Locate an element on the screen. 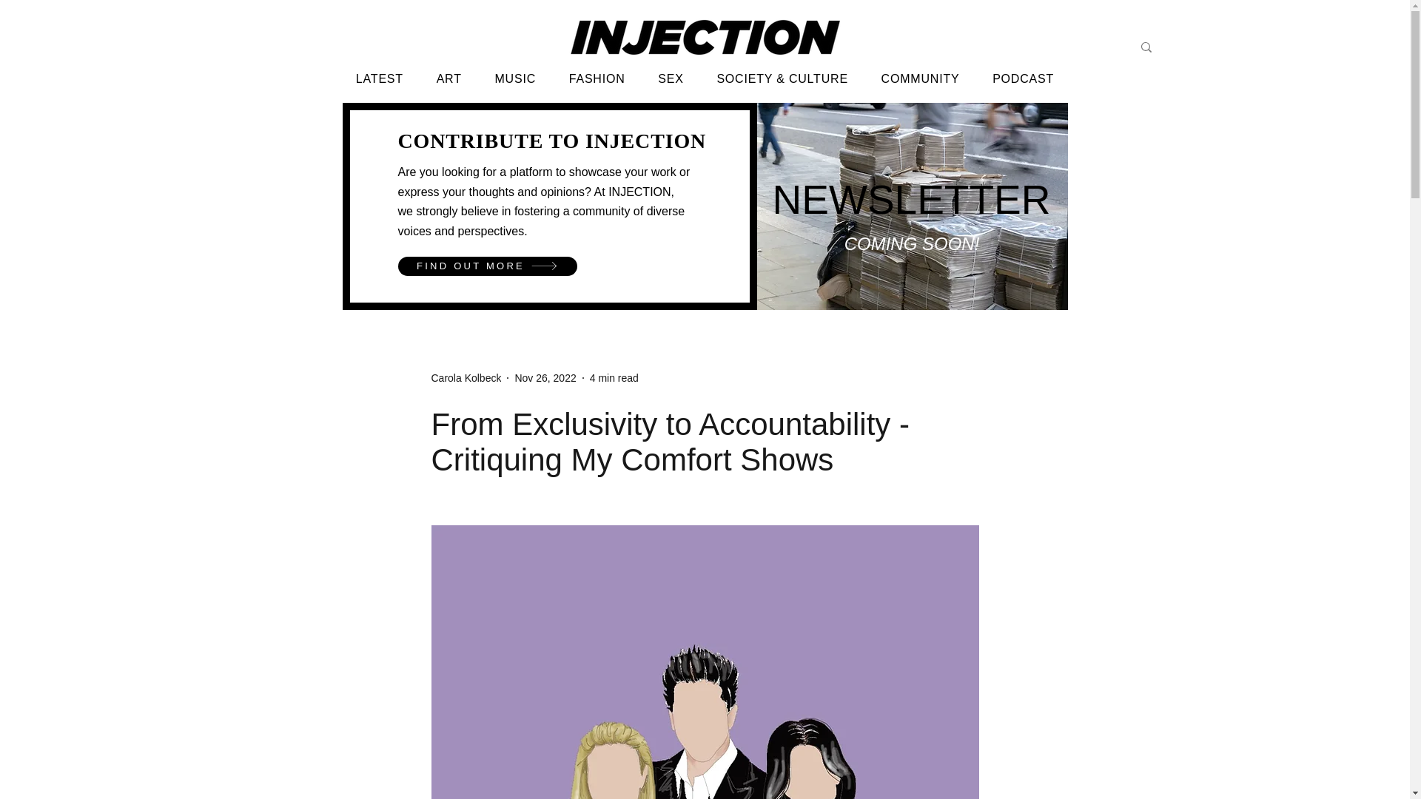  ART is located at coordinates (449, 78).